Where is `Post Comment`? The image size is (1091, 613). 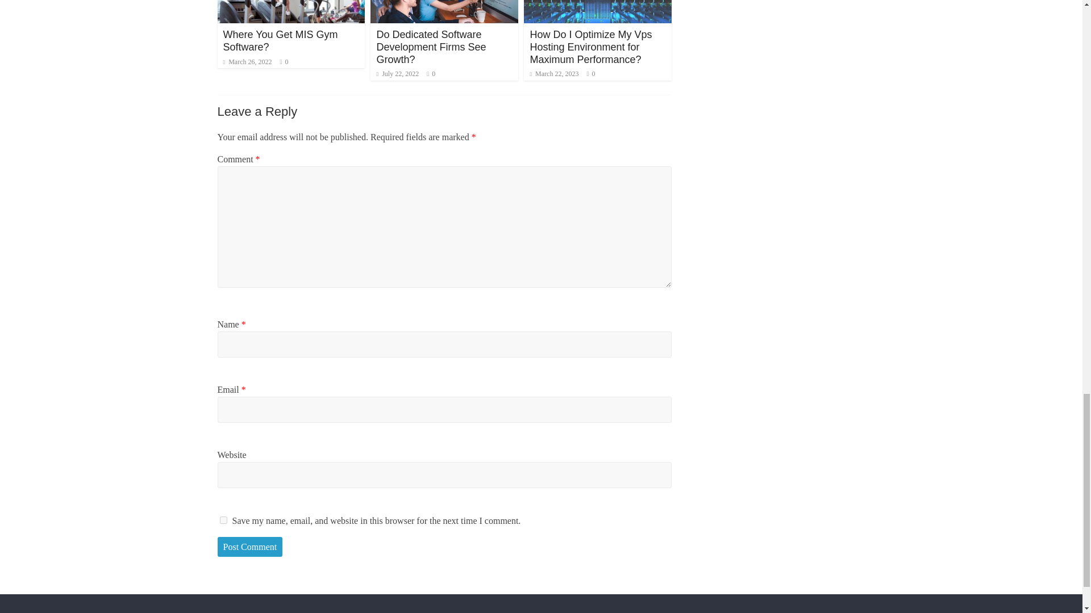
Post Comment is located at coordinates (250, 547).